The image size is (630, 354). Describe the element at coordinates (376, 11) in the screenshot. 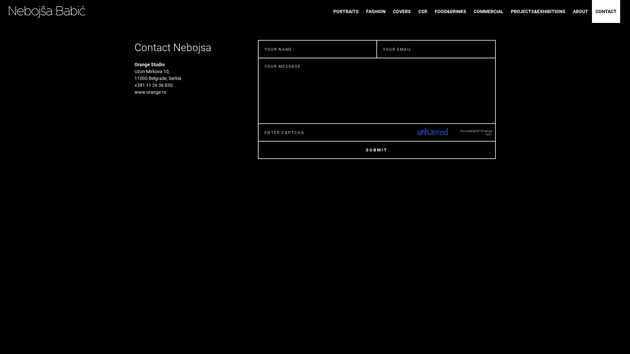

I see `FASHION` at that location.